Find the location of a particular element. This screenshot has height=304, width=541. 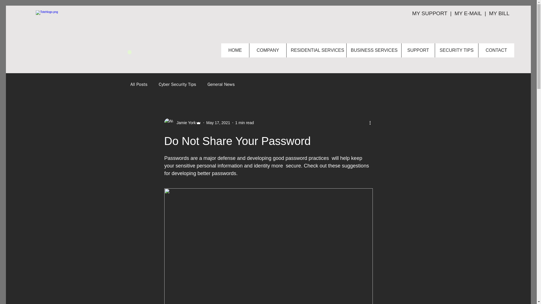

MY SUPPORT  is located at coordinates (431, 13).